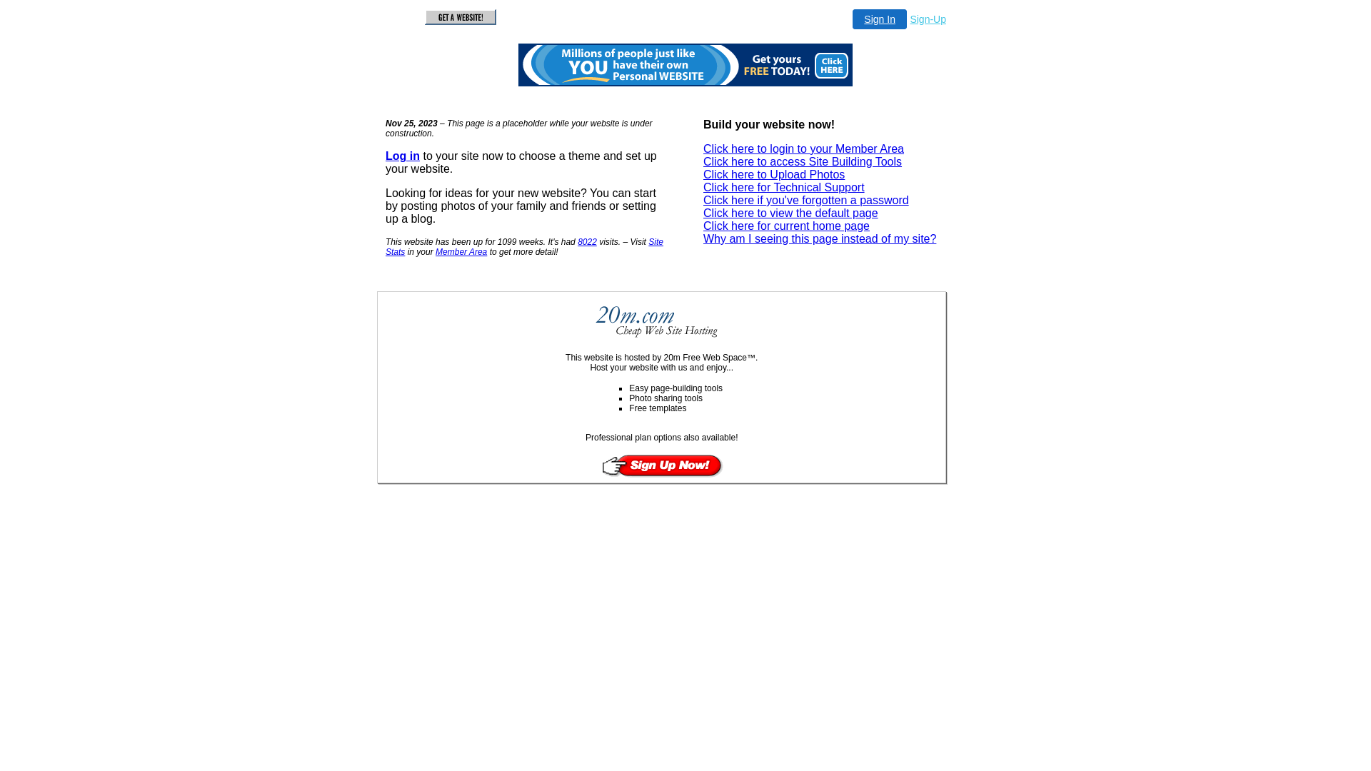  What do you see at coordinates (774, 174) in the screenshot?
I see `Click here to Upload Photos` at bounding box center [774, 174].